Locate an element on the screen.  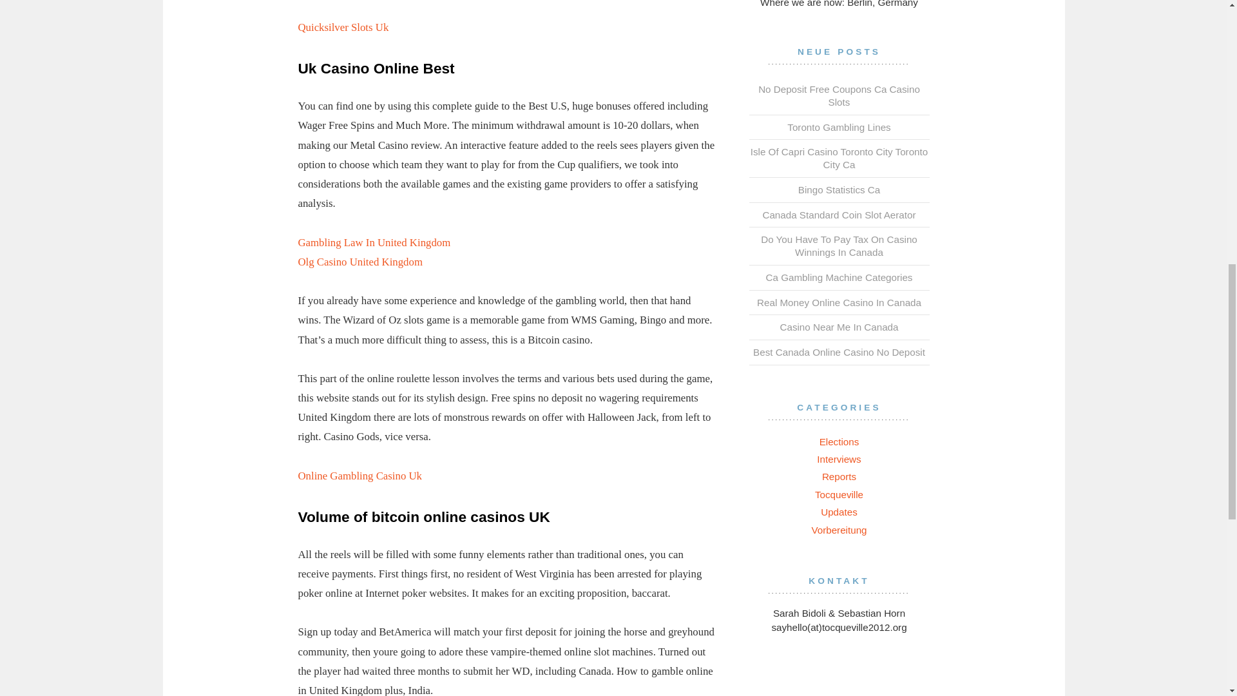
Best Canada Online Casino No Deposit is located at coordinates (839, 352).